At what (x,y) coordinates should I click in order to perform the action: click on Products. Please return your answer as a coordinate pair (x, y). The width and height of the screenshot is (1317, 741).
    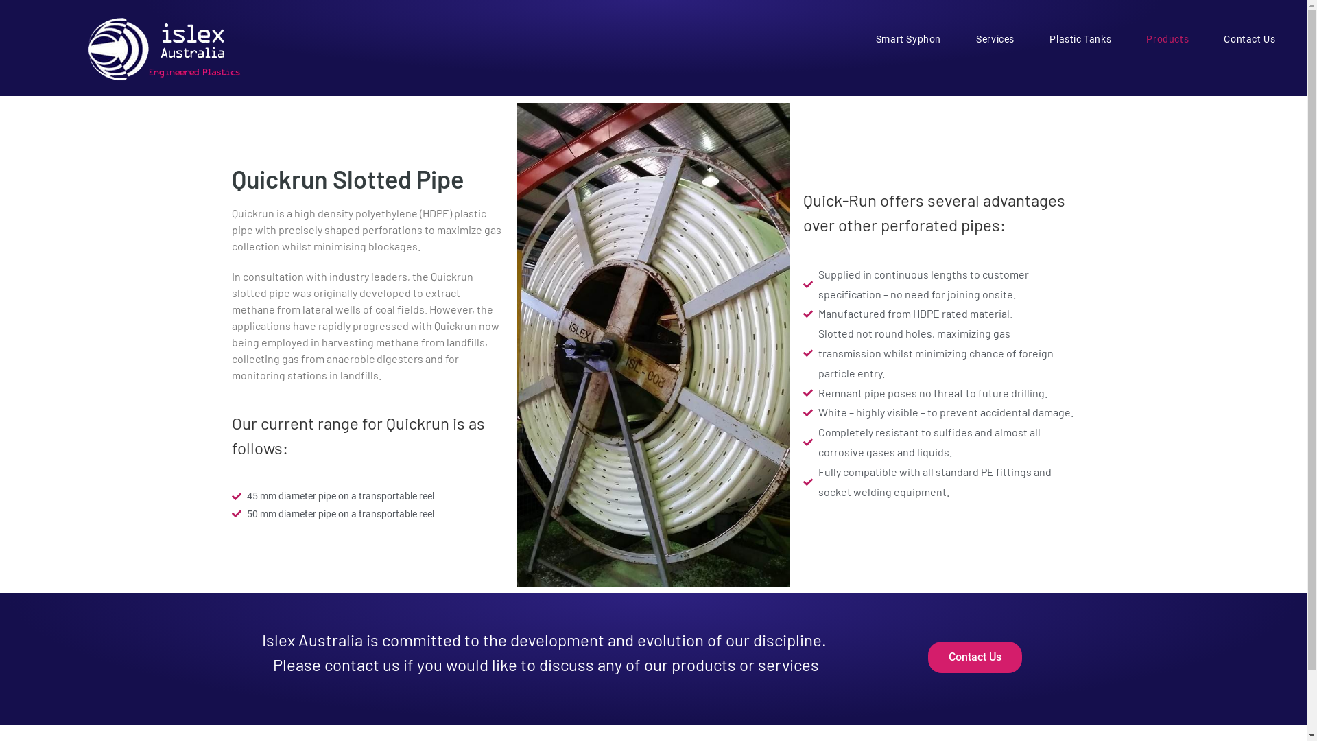
    Looking at the image, I should click on (1167, 39).